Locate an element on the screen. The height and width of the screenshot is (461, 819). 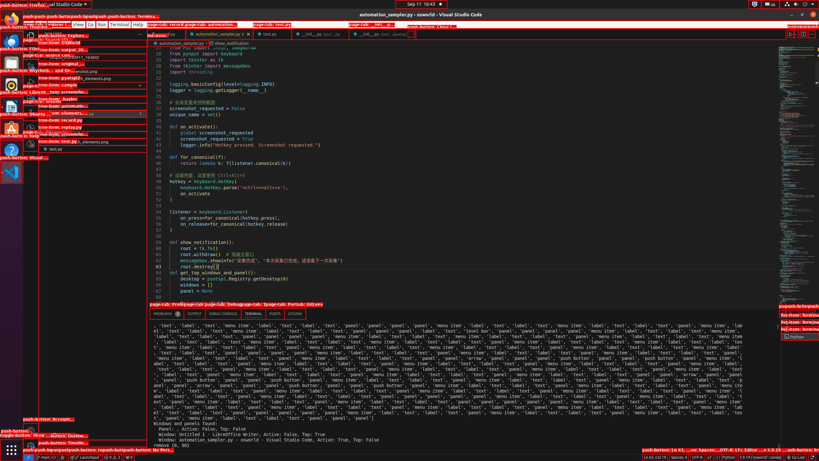
Problems (Ctrl+Shift+M) - Total 3 Problems is located at coordinates (167, 314).